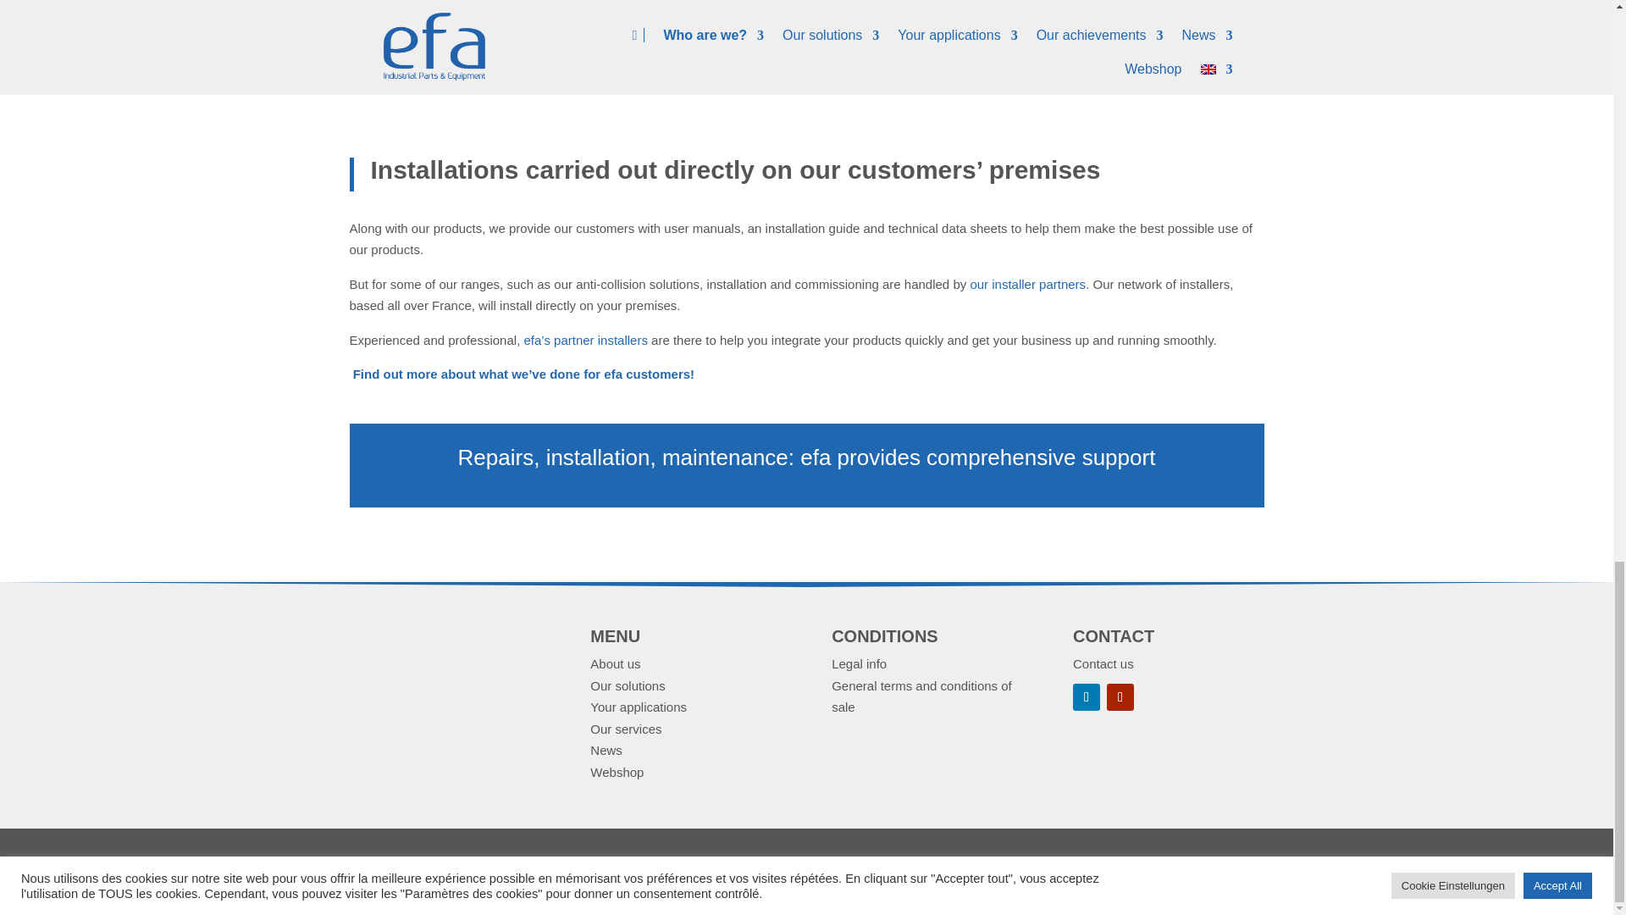 This screenshot has width=1626, height=915. Describe the element at coordinates (1087, 696) in the screenshot. I see `Follow on LinkedIn` at that location.